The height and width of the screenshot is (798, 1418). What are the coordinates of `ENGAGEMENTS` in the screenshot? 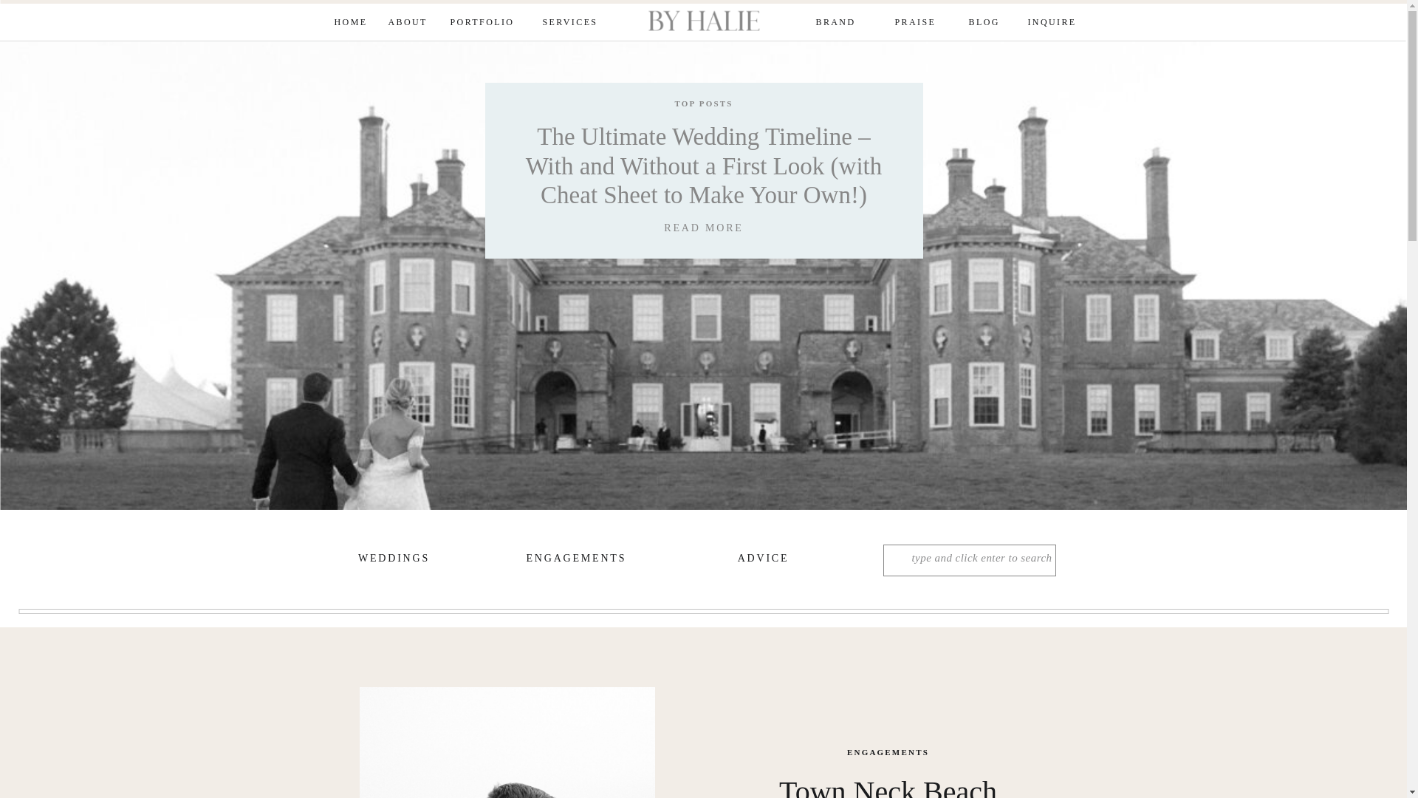 It's located at (888, 751).